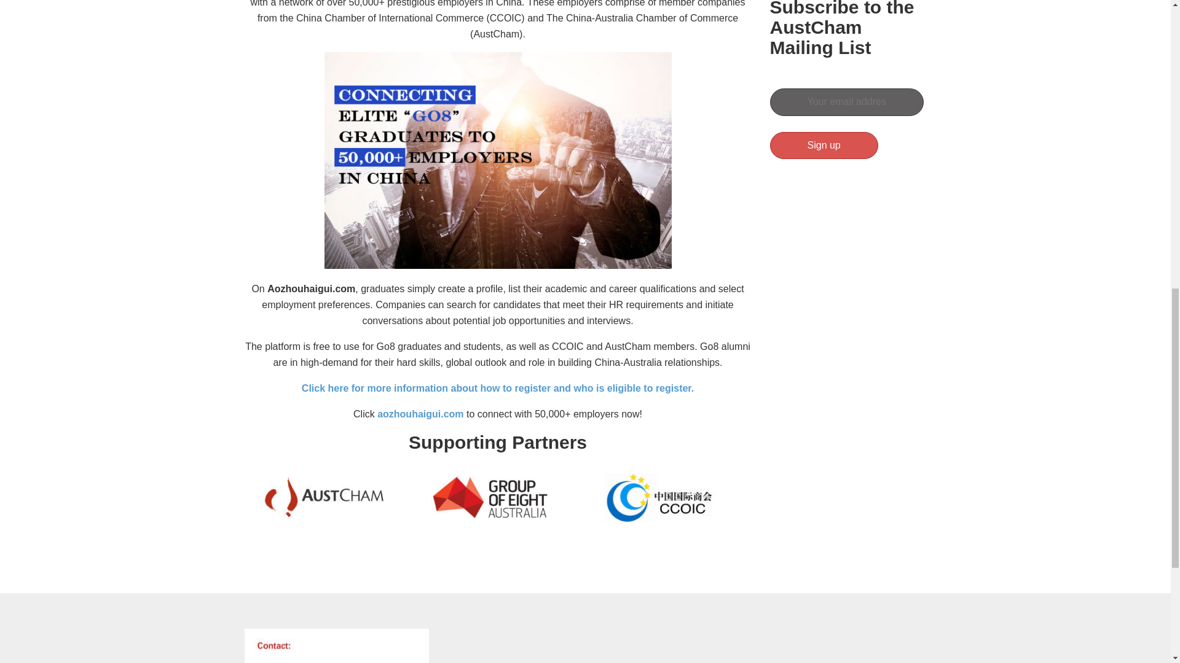 The width and height of the screenshot is (1180, 663). What do you see at coordinates (422, 414) in the screenshot?
I see `aozhouhaigui.com` at bounding box center [422, 414].